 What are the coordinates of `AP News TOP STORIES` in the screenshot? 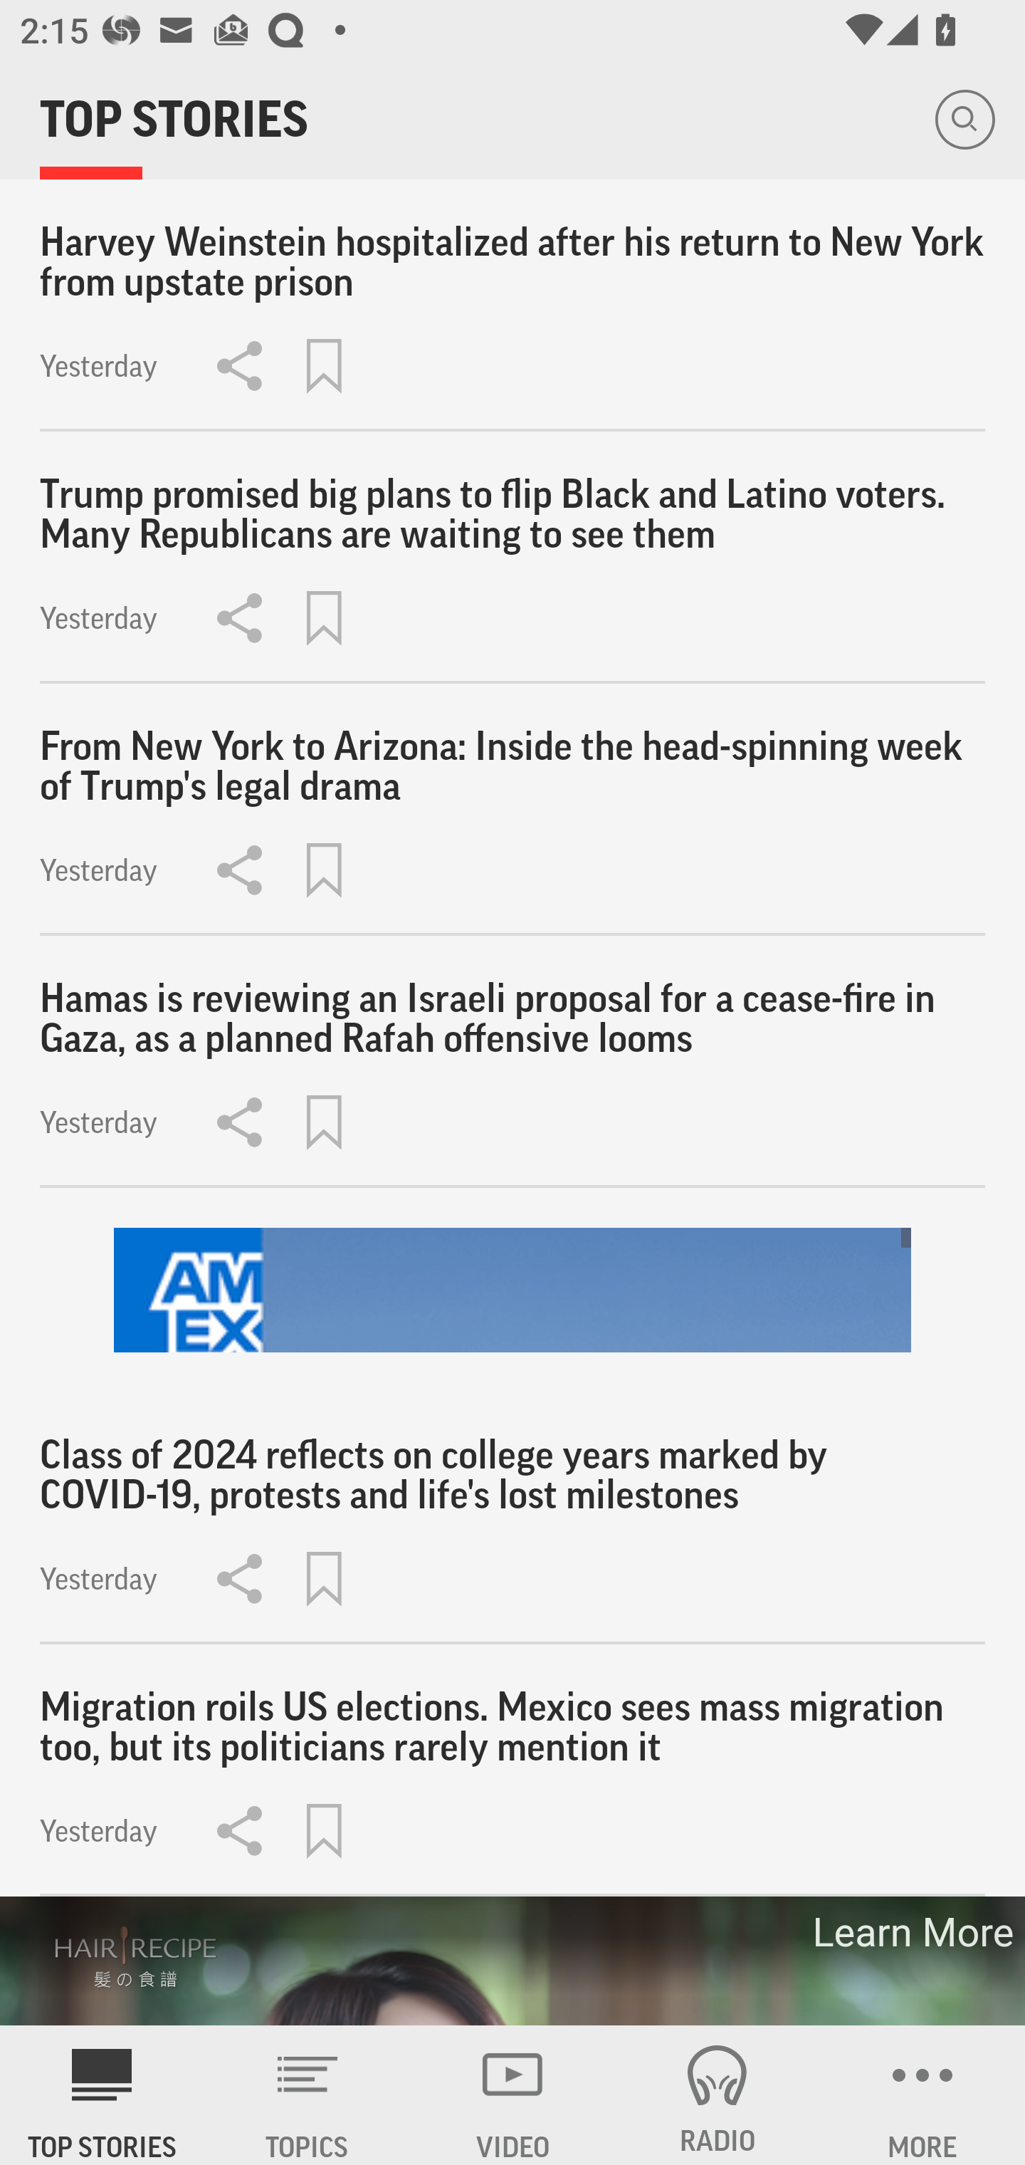 It's located at (102, 2095).